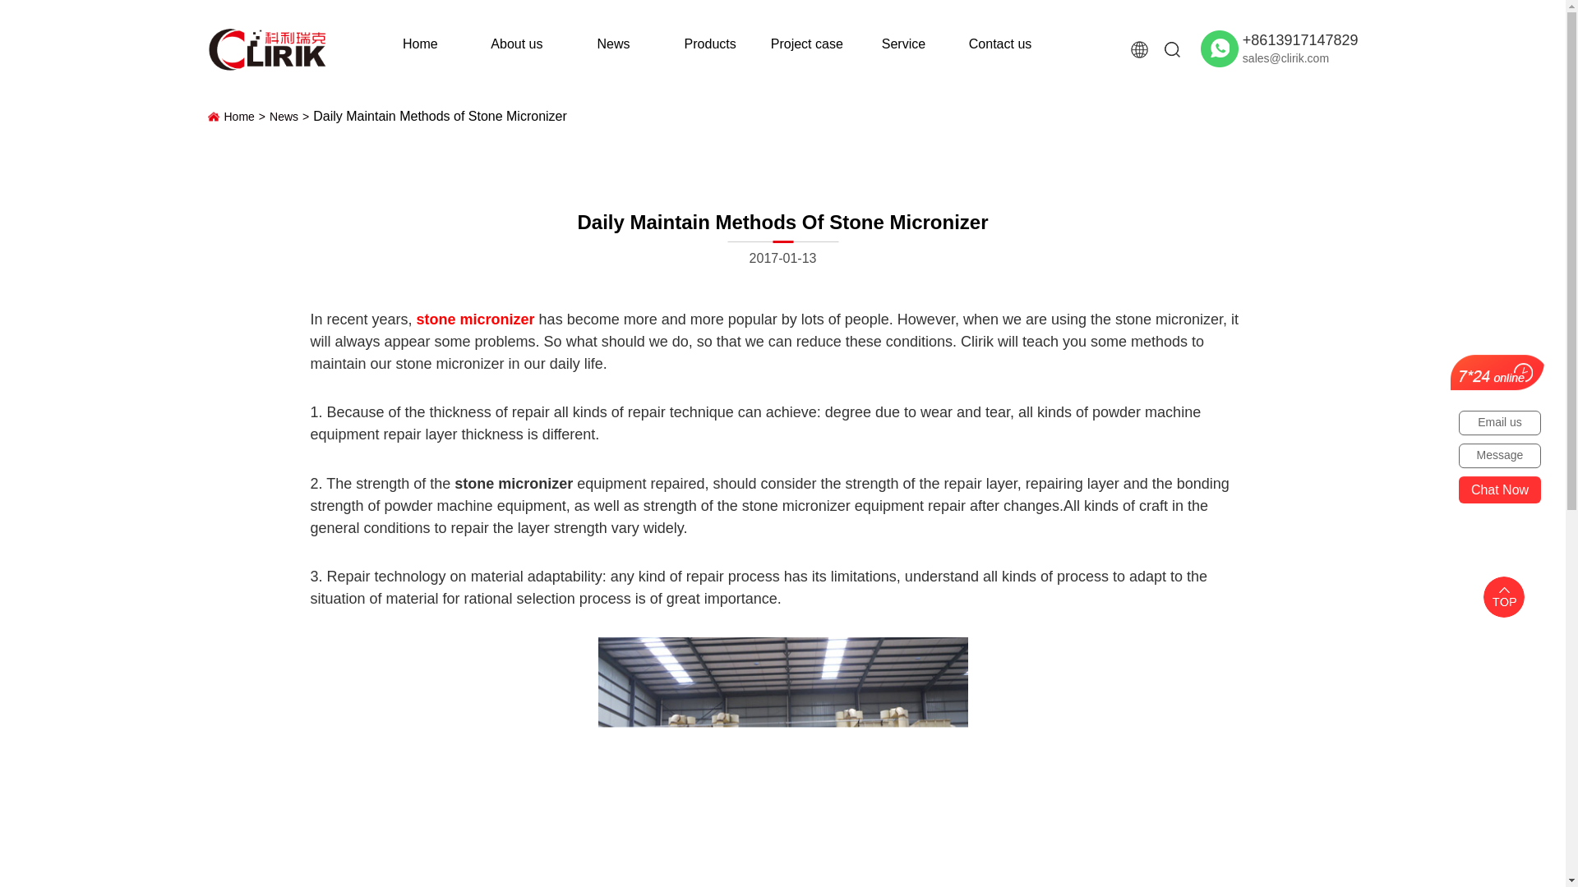 This screenshot has width=1578, height=887. Describe the element at coordinates (247, 117) in the screenshot. I see `Home` at that location.